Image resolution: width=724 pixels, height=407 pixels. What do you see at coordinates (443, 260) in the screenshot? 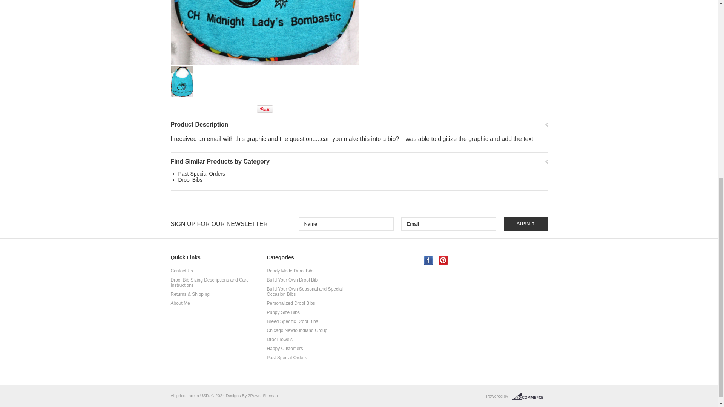
I see `Pinterest` at bounding box center [443, 260].